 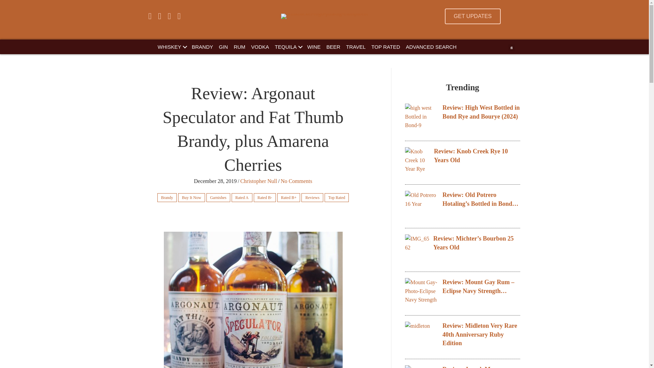 What do you see at coordinates (223, 46) in the screenshot?
I see `GIN` at bounding box center [223, 46].